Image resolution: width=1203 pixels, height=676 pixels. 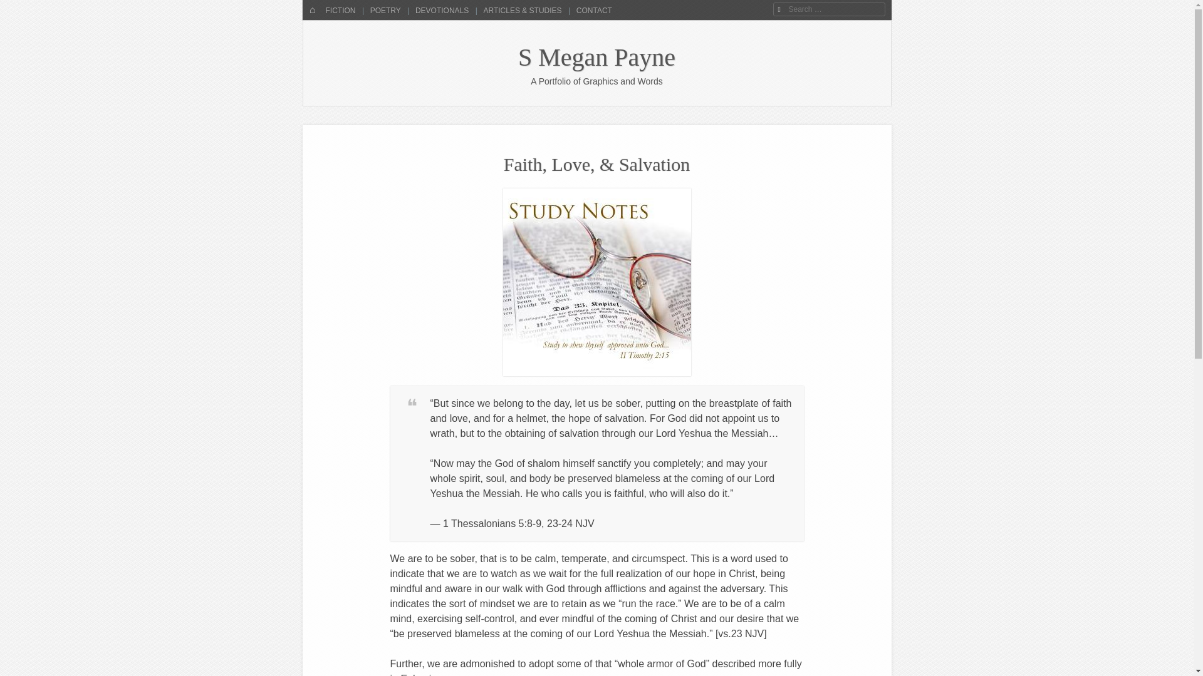 What do you see at coordinates (341, 10) in the screenshot?
I see `SKIP TO CONTENT` at bounding box center [341, 10].